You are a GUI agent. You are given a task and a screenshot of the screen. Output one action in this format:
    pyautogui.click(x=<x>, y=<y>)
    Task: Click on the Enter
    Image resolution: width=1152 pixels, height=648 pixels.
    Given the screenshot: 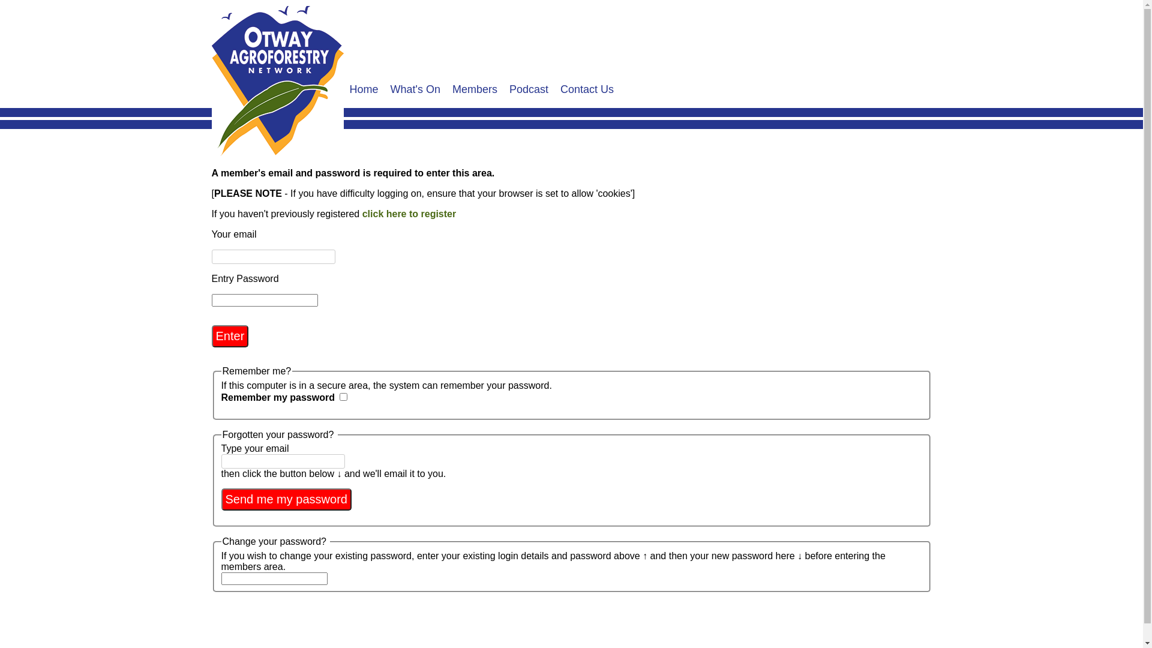 What is the action you would take?
    pyautogui.click(x=230, y=336)
    